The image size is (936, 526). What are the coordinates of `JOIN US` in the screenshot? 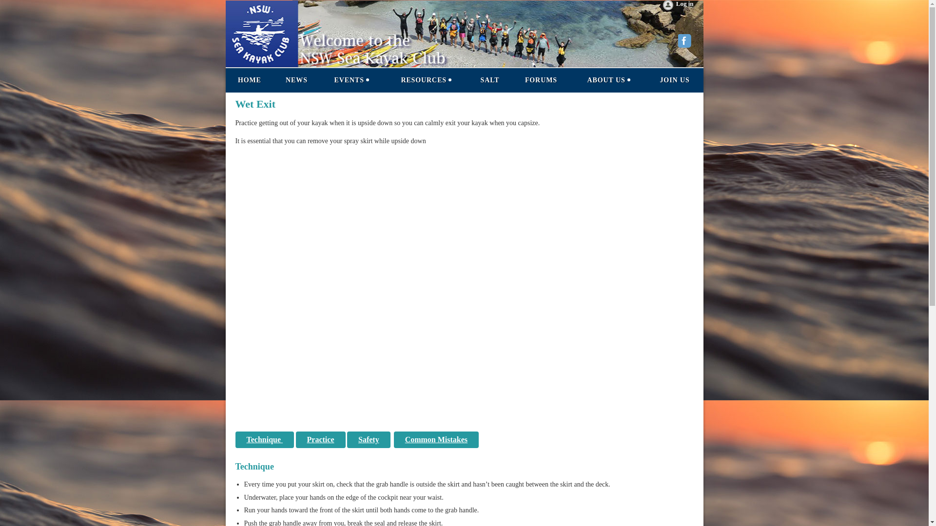 It's located at (675, 80).